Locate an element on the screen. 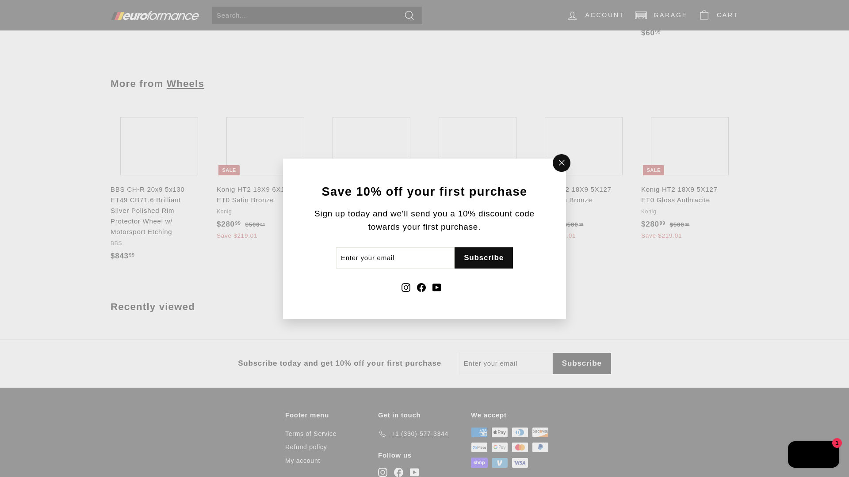 The height and width of the screenshot is (477, 849). Mastercard is located at coordinates (520, 447).